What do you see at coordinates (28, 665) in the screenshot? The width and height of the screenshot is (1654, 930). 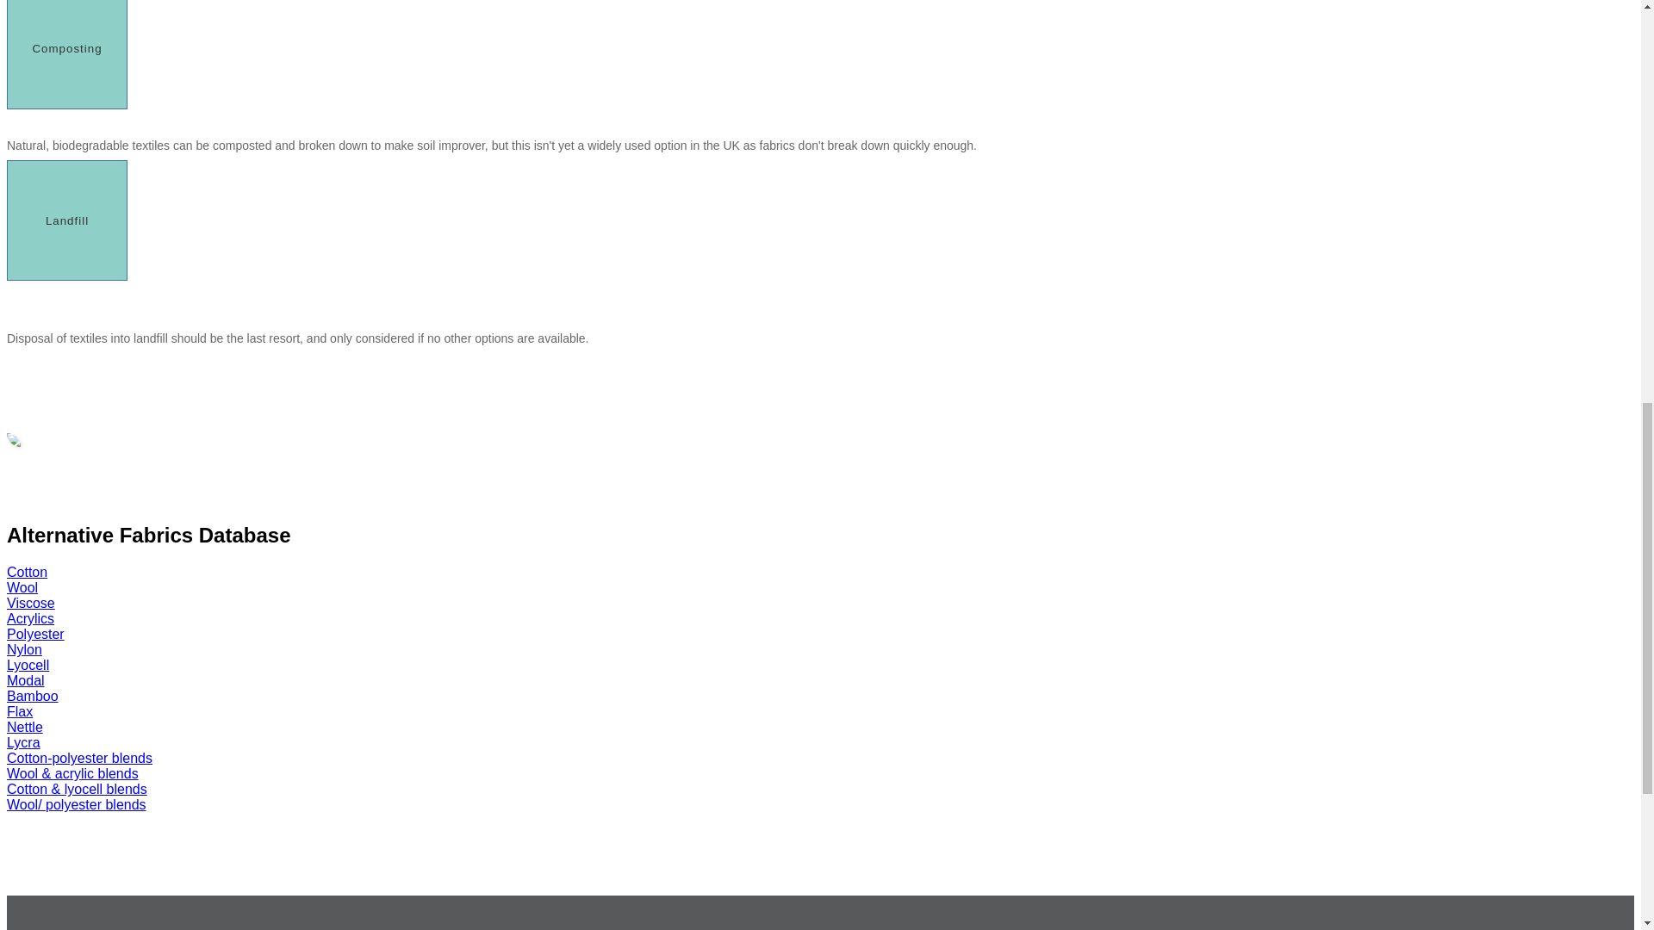 I see `Lyocell` at bounding box center [28, 665].